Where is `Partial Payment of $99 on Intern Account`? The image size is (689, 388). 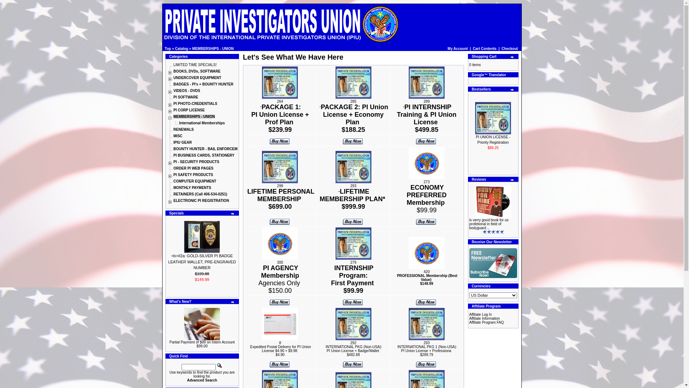 Partial Payment of $99 on Intern Account is located at coordinates (202, 342).